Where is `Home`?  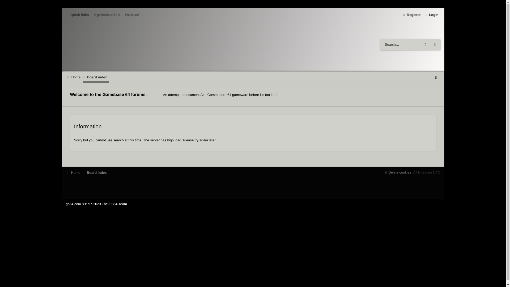 Home is located at coordinates (74, 173).